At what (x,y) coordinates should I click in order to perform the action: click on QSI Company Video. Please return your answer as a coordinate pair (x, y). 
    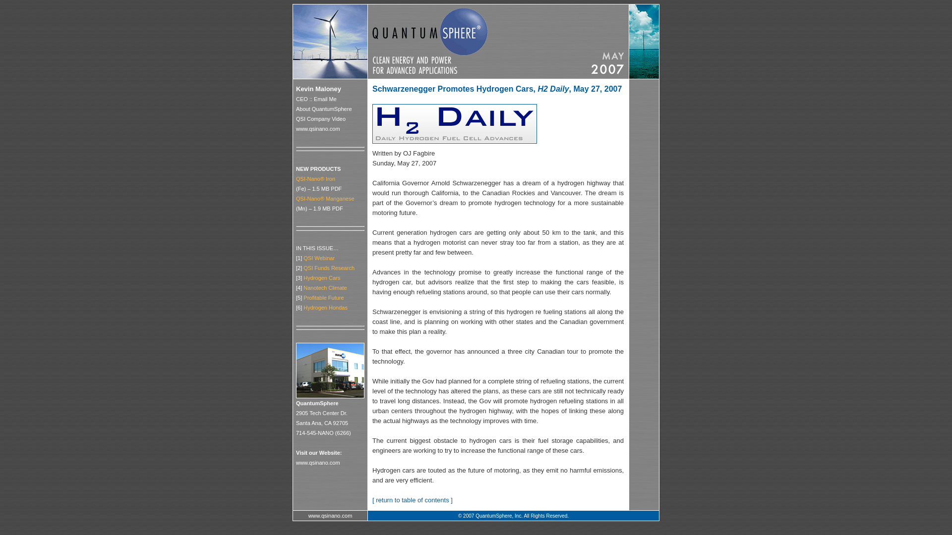
    Looking at the image, I should click on (320, 119).